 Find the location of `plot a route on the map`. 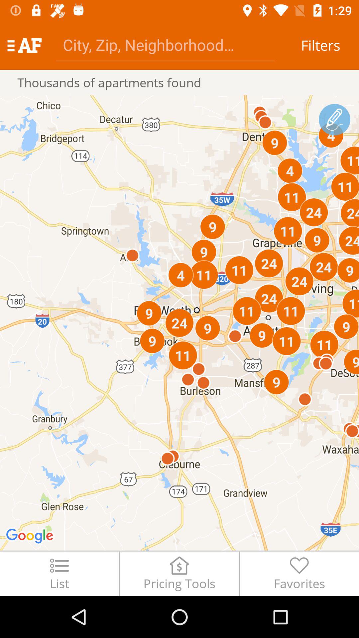

plot a route on the map is located at coordinates (334, 120).